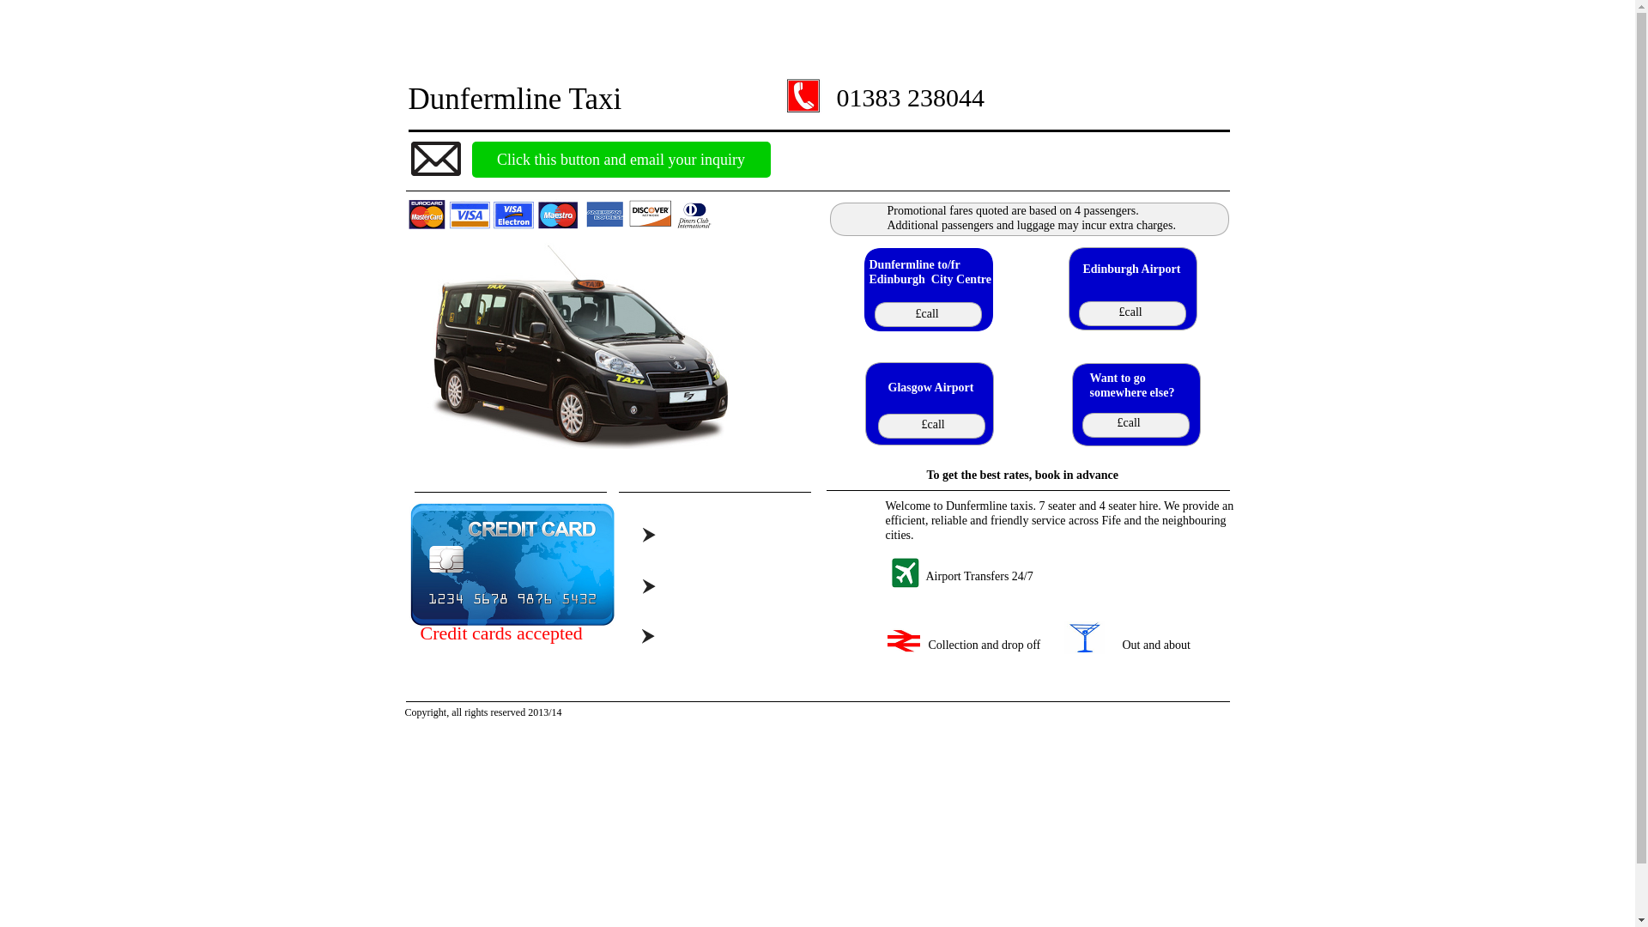  What do you see at coordinates (534, 841) in the screenshot?
I see `Embedded Content` at bounding box center [534, 841].